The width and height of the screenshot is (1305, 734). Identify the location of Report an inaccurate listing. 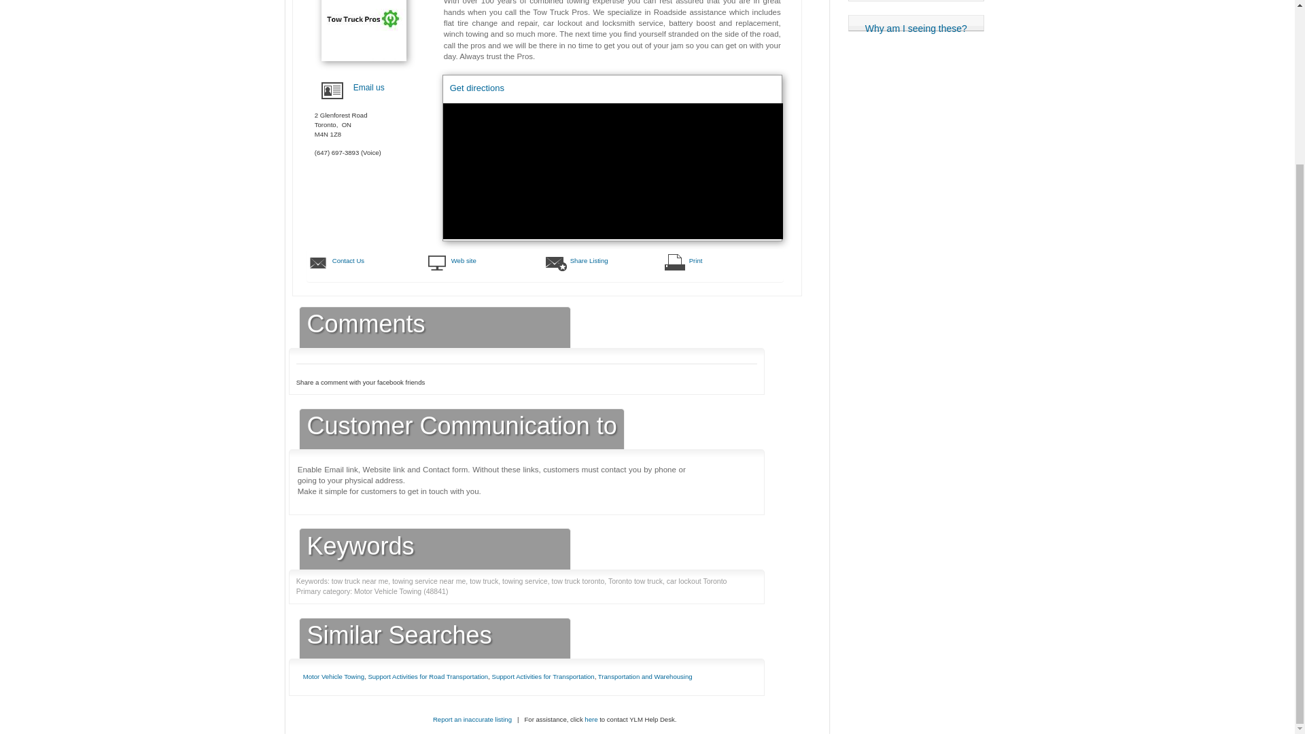
(472, 719).